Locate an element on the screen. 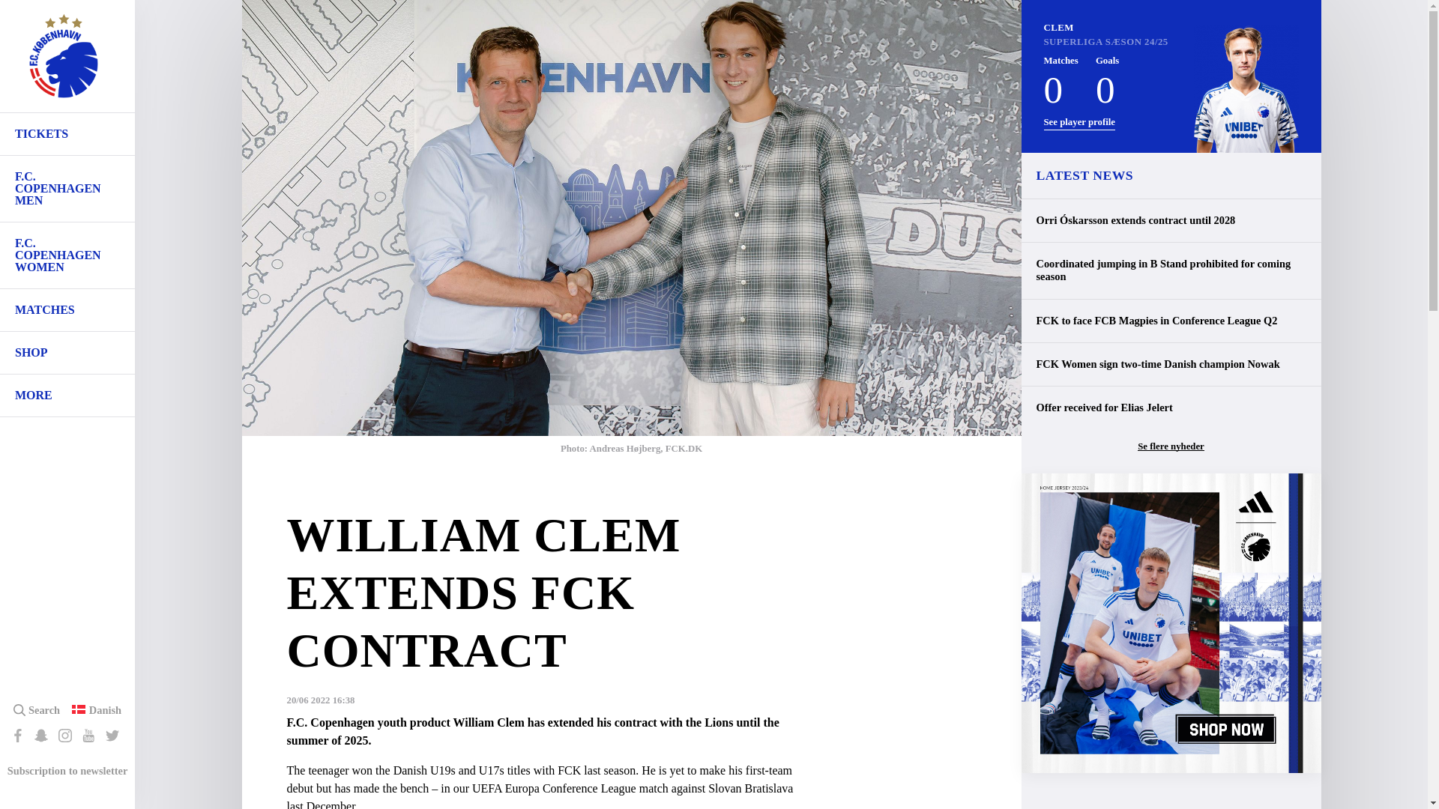 This screenshot has width=1439, height=809. F.C. COPENHAGEN WOMEN is located at coordinates (67, 255).